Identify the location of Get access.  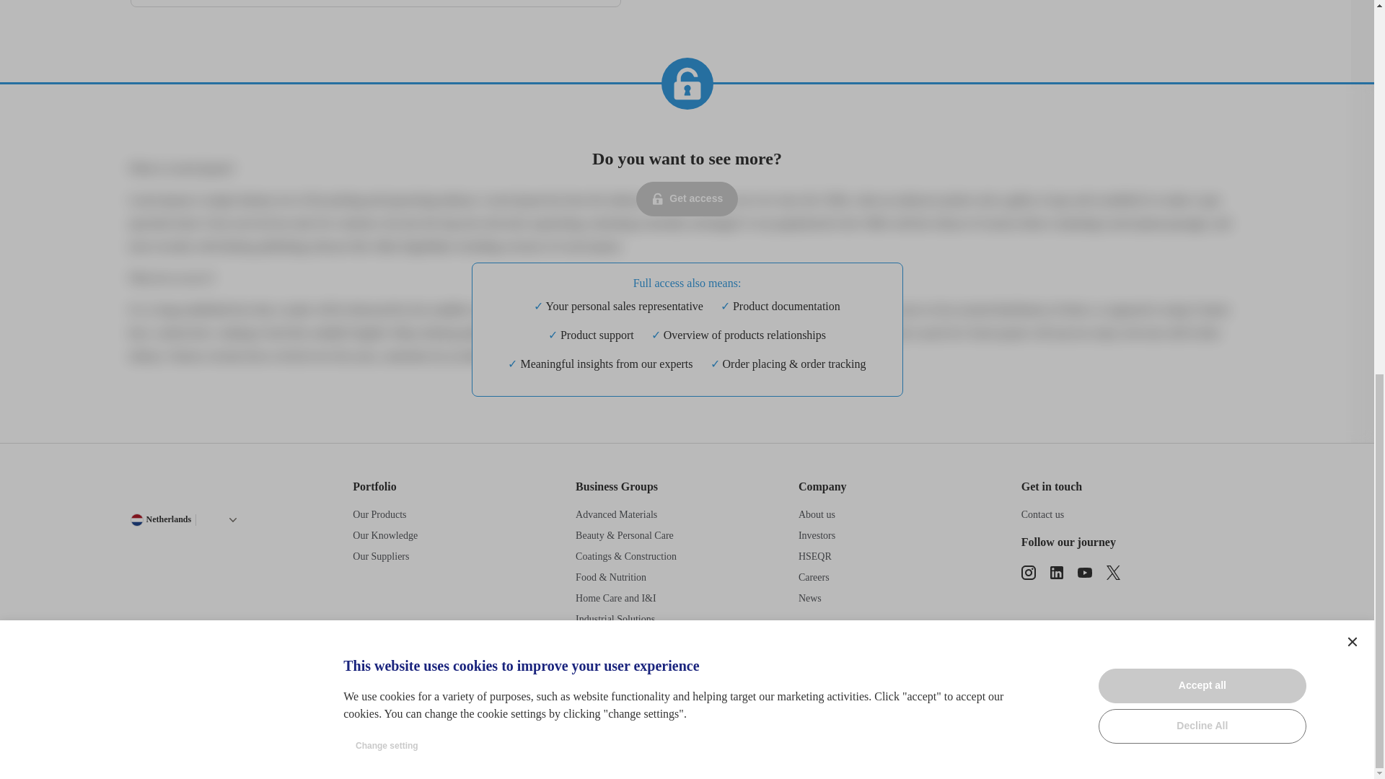
(687, 199).